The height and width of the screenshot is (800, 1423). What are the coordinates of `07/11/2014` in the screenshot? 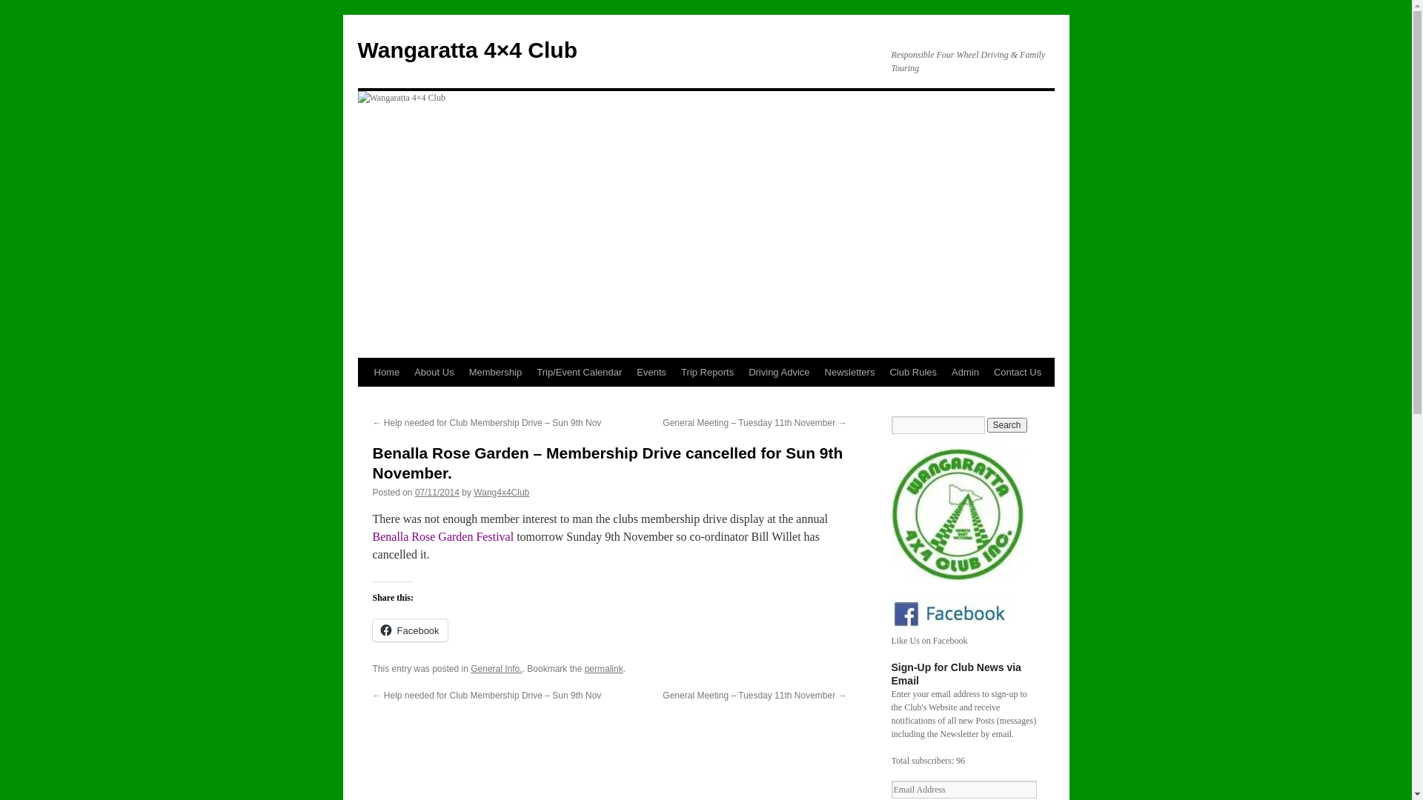 It's located at (437, 493).